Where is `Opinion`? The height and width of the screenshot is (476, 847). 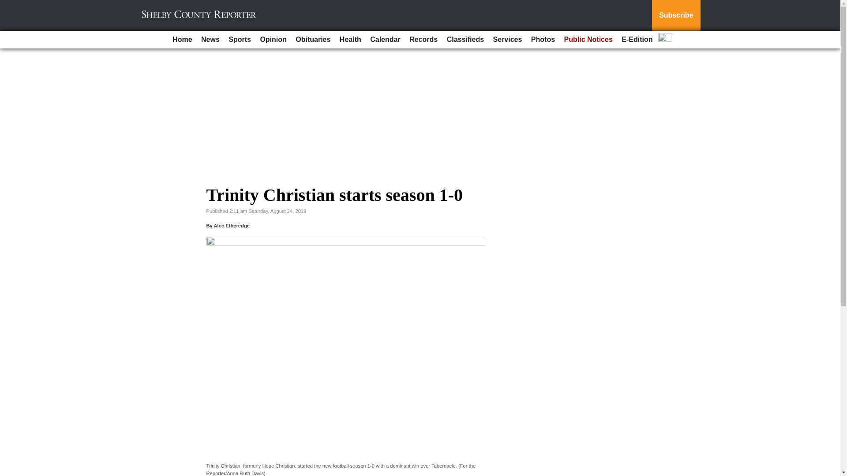
Opinion is located at coordinates (273, 40).